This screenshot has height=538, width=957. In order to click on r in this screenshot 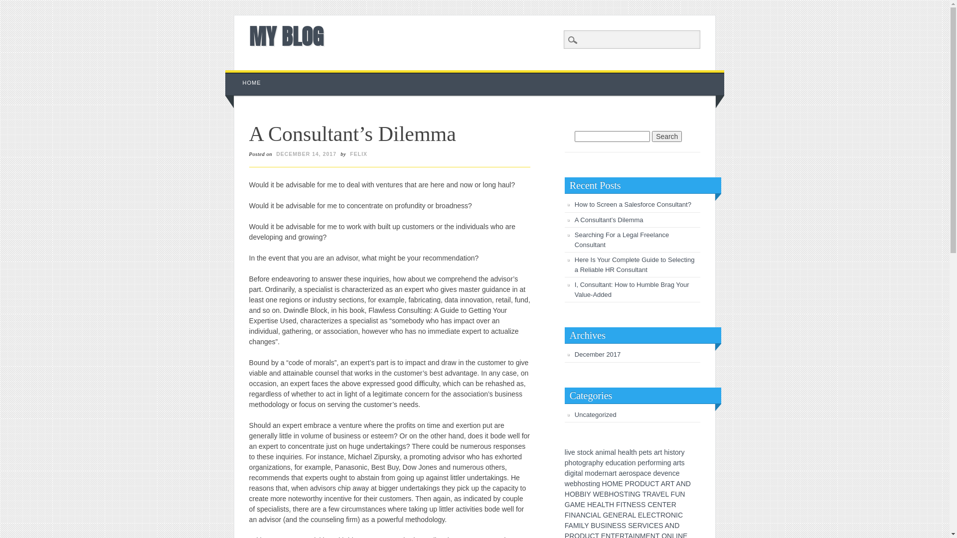, I will do `click(603, 473)`.